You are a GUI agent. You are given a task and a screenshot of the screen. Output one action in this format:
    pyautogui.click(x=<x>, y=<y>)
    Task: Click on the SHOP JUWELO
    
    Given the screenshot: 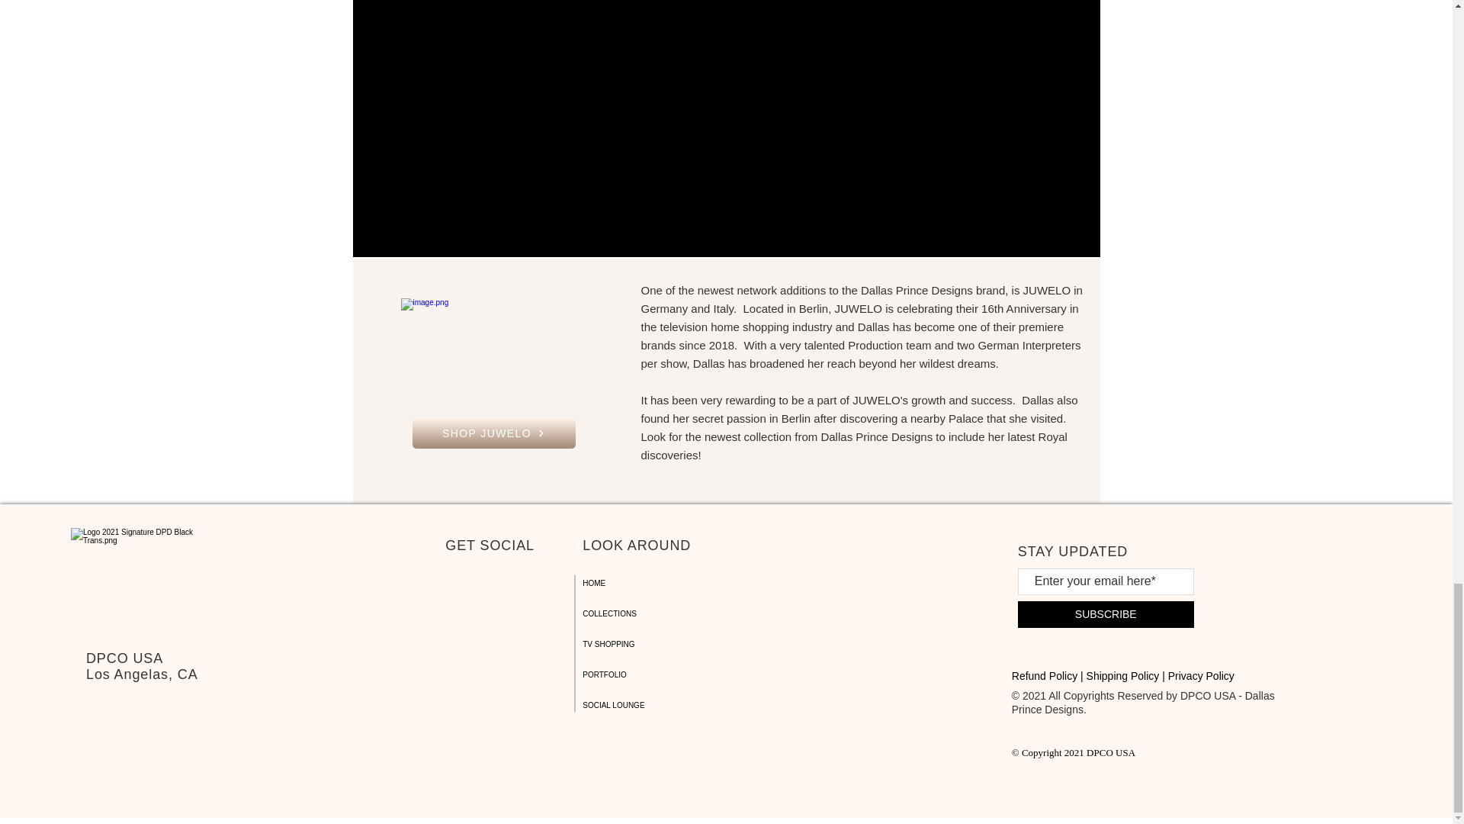 What is the action you would take?
    pyautogui.click(x=493, y=433)
    